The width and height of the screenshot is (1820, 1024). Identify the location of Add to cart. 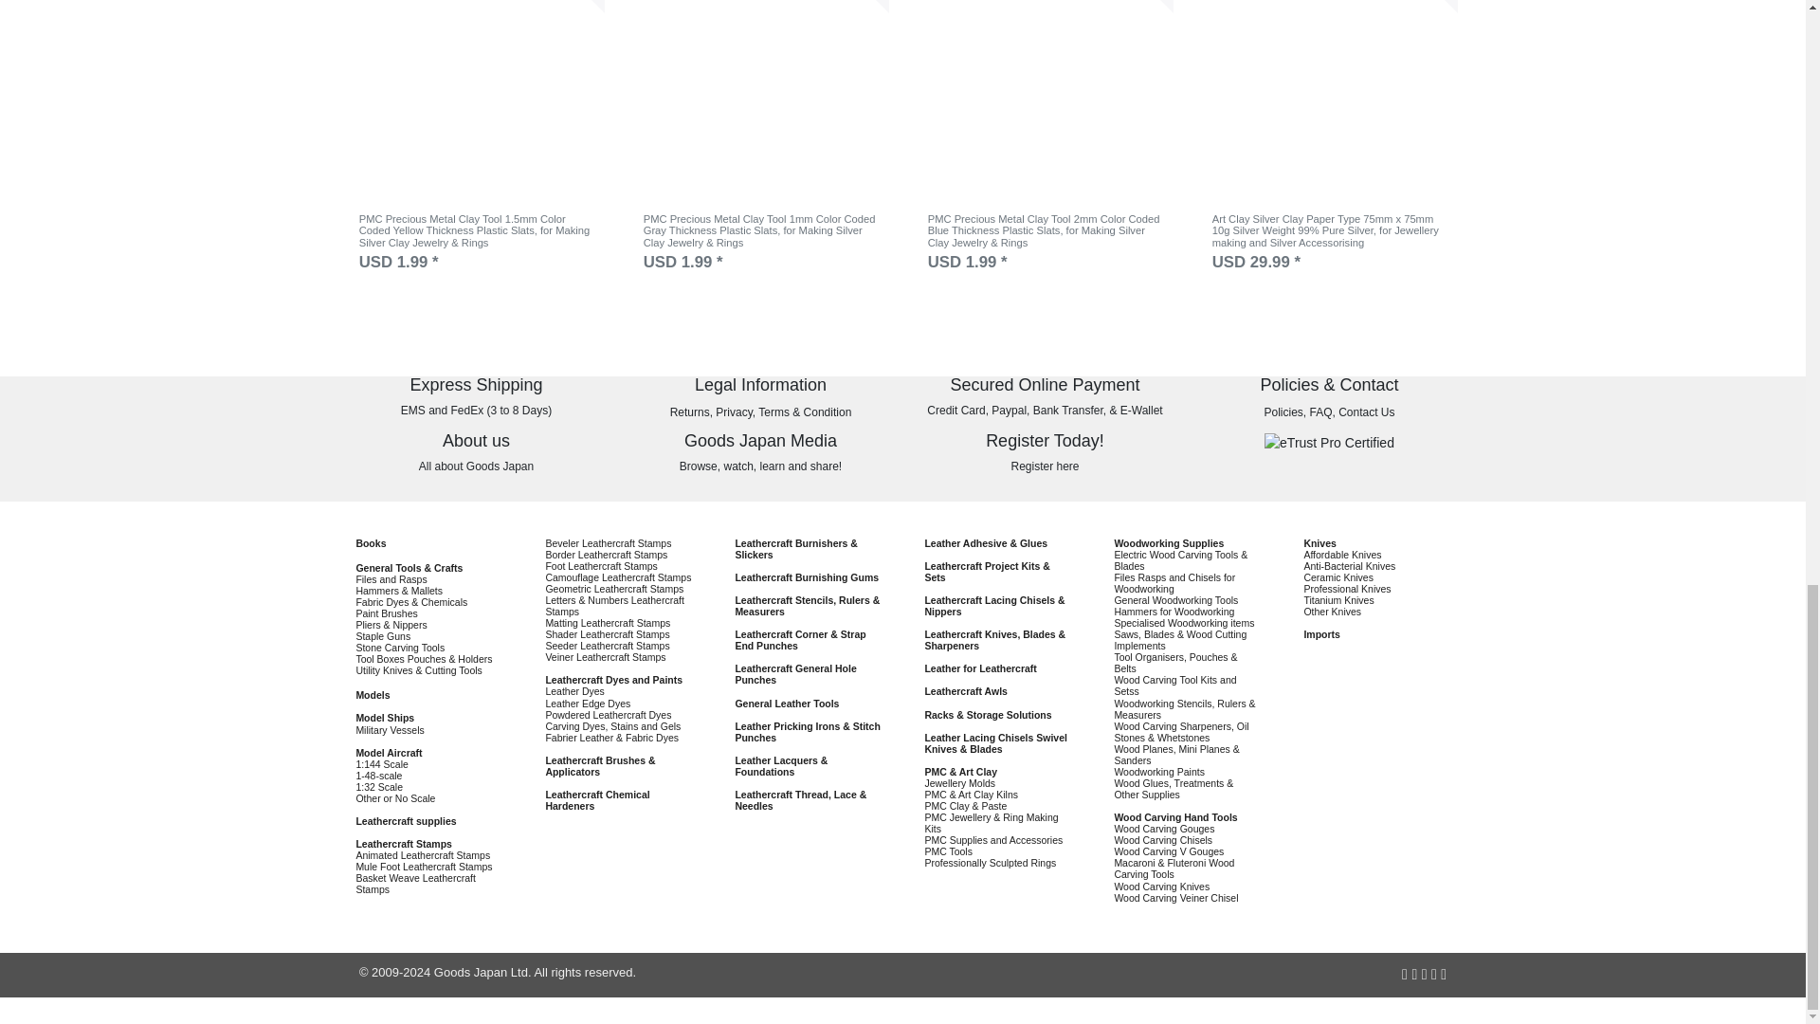
(855, 7).